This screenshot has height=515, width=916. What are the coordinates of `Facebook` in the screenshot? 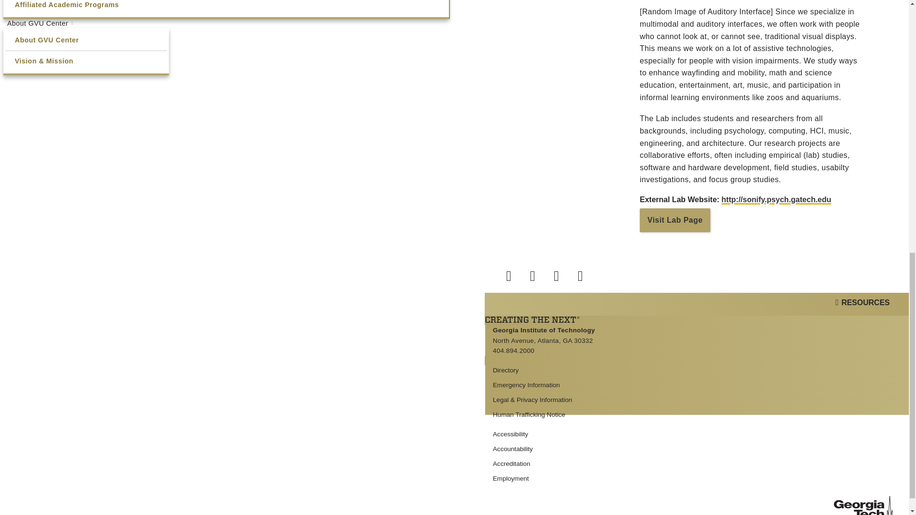 It's located at (515, 274).